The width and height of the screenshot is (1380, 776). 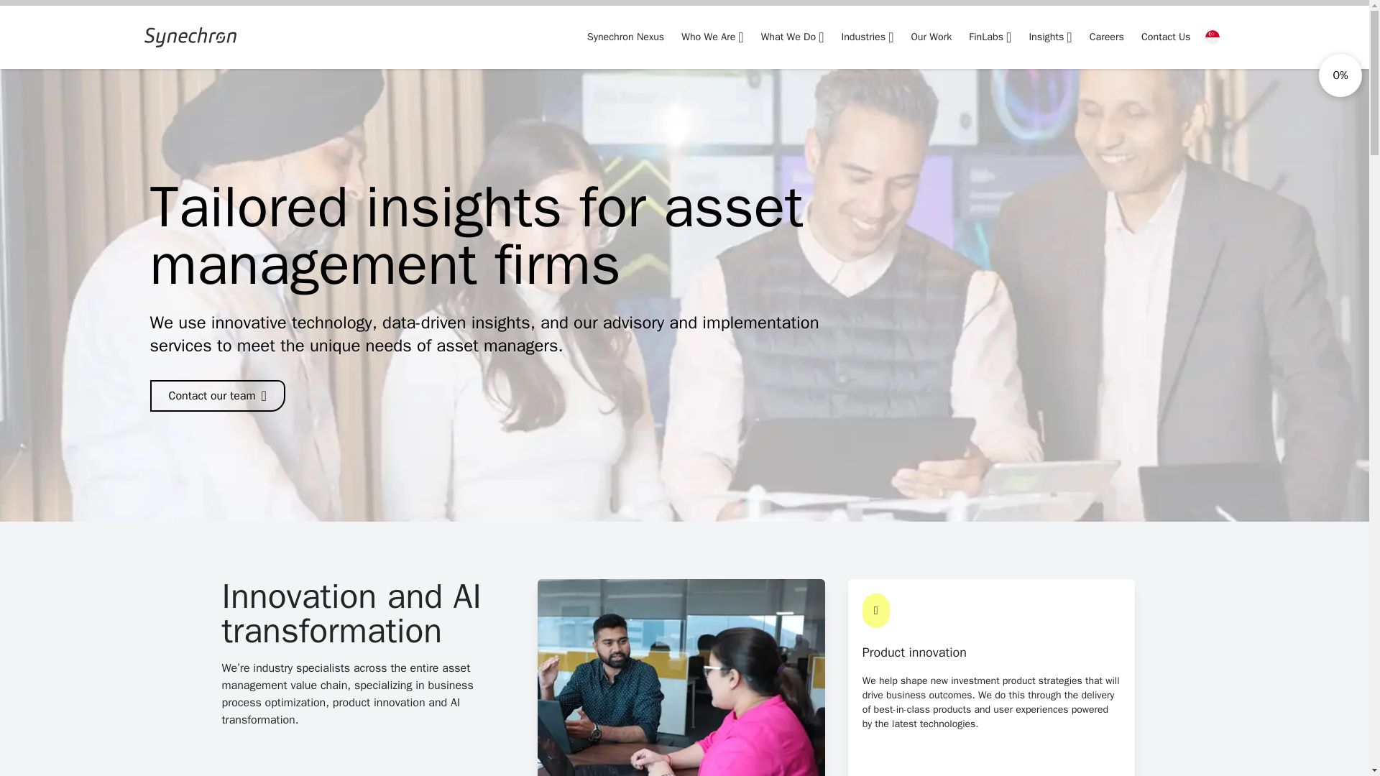 What do you see at coordinates (867, 36) in the screenshot?
I see `Industries` at bounding box center [867, 36].